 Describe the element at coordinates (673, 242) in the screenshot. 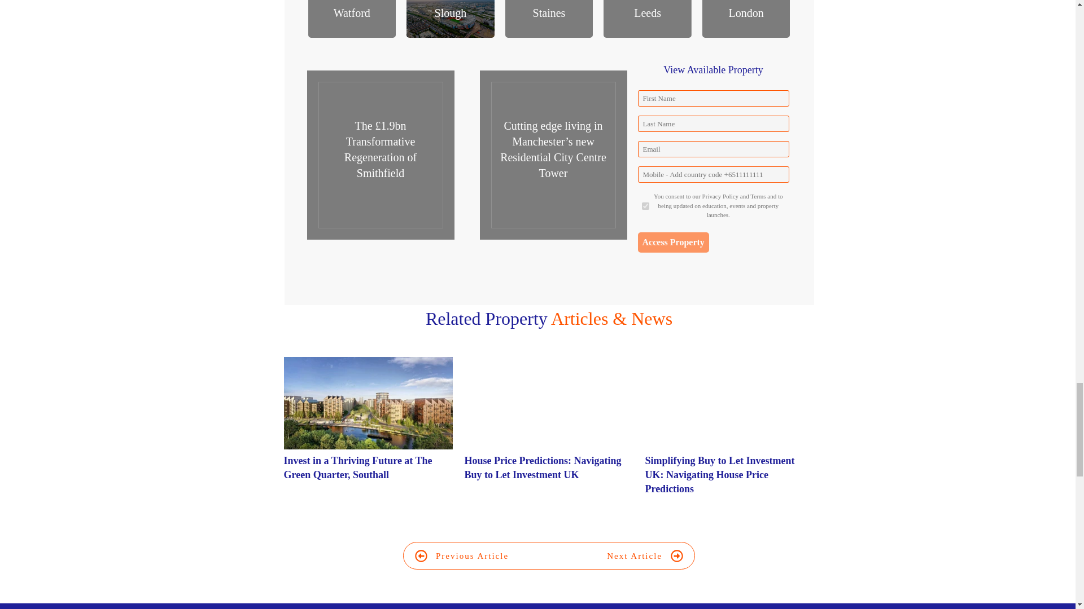

I see `Access Property` at that location.